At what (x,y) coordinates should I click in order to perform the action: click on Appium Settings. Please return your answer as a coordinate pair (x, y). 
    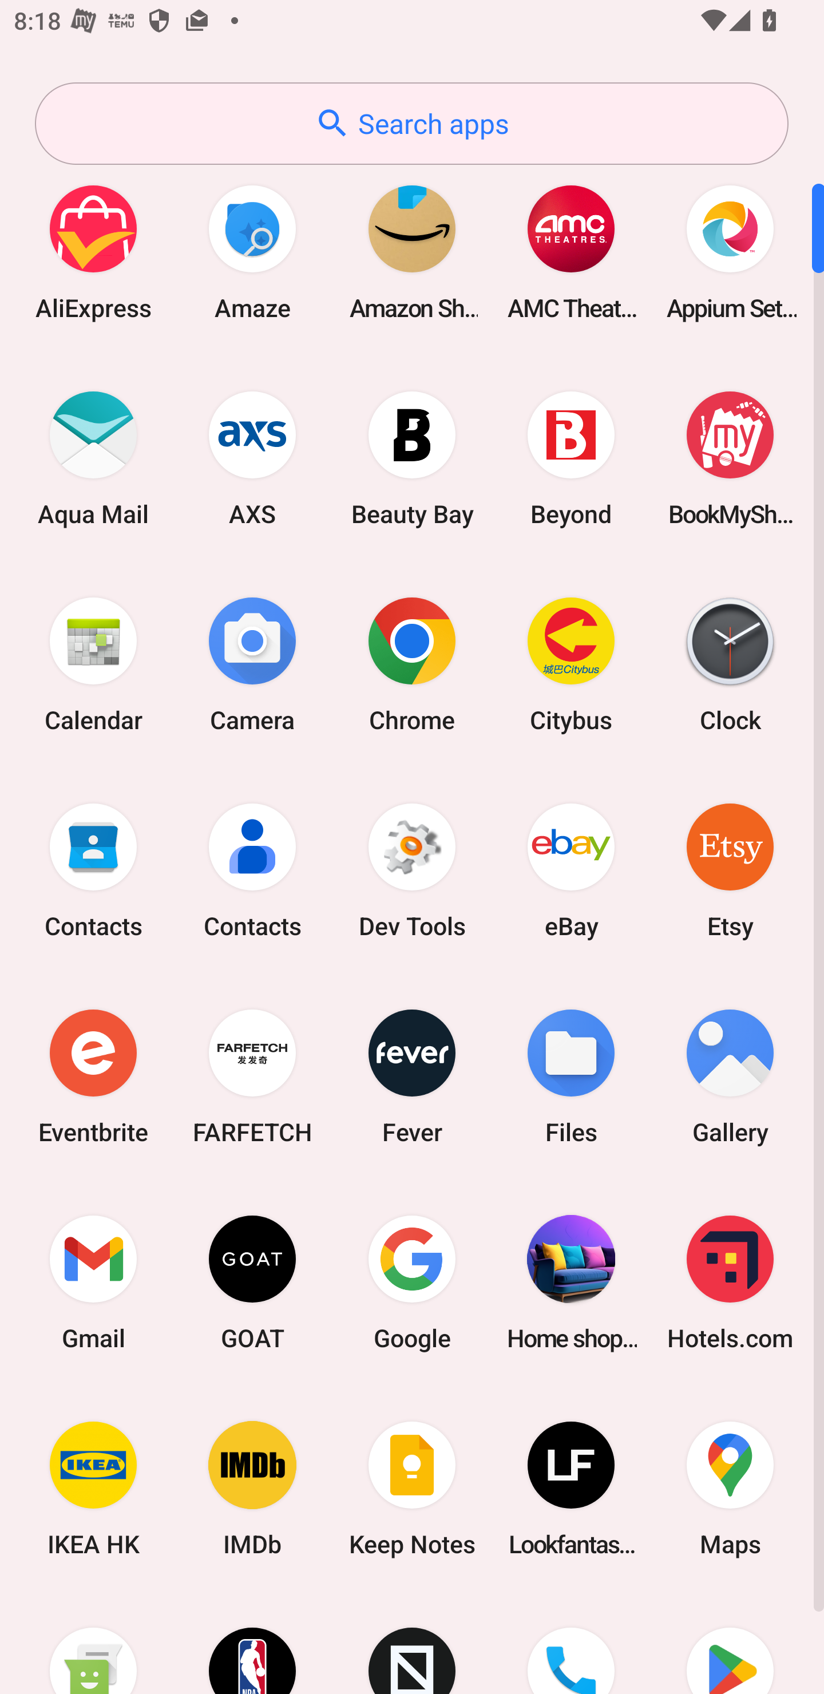
    Looking at the image, I should click on (730, 252).